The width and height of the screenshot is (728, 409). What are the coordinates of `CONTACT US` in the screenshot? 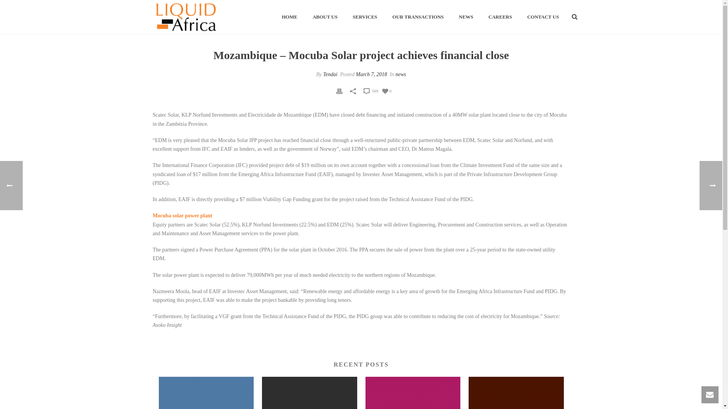 It's located at (543, 17).